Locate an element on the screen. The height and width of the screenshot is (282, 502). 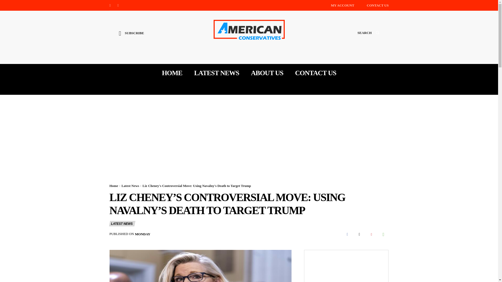
CONTACT US is located at coordinates (315, 73).